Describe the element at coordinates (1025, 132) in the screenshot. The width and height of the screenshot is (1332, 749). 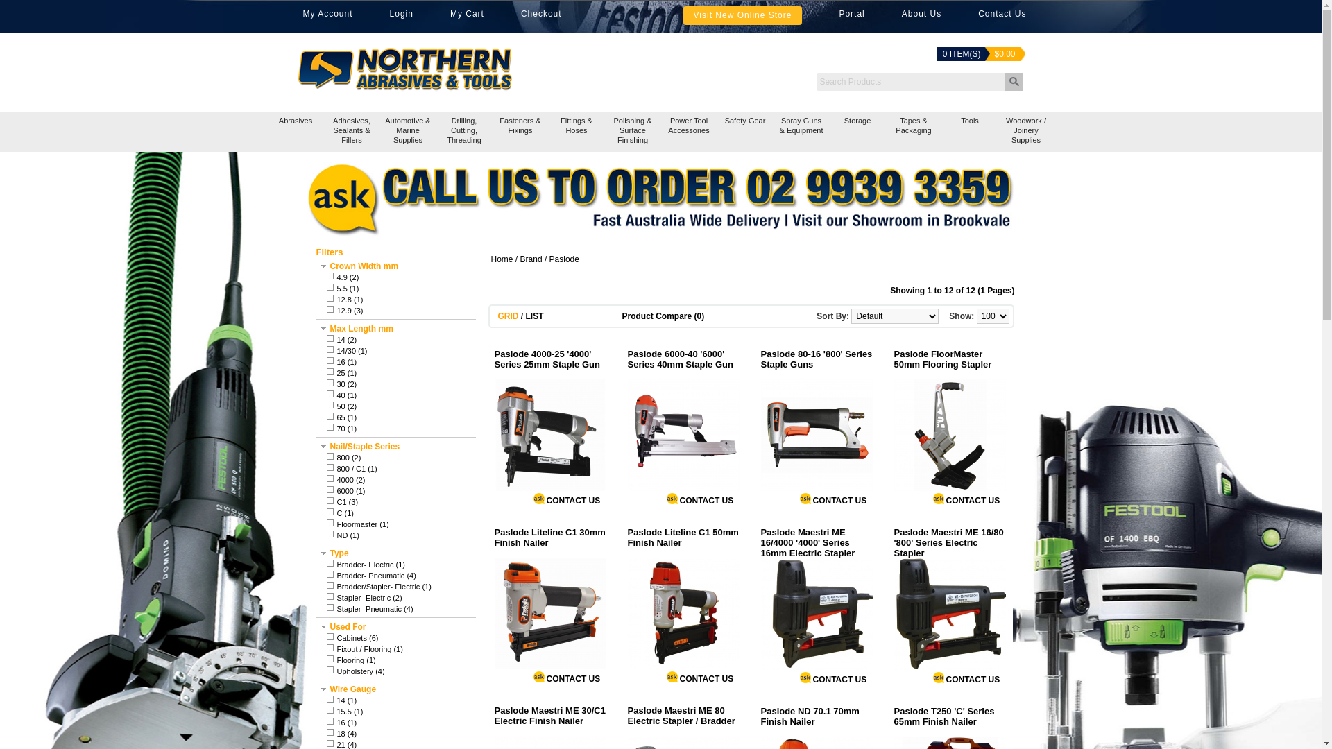
I see `Woodwork / Joinery Supplies` at that location.